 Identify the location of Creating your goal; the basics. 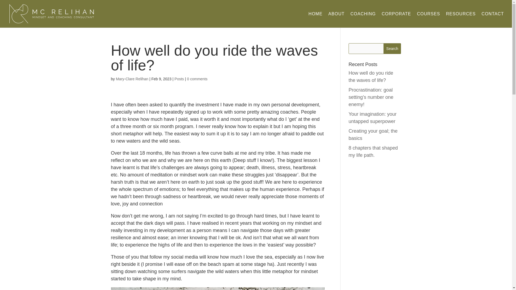
(373, 135).